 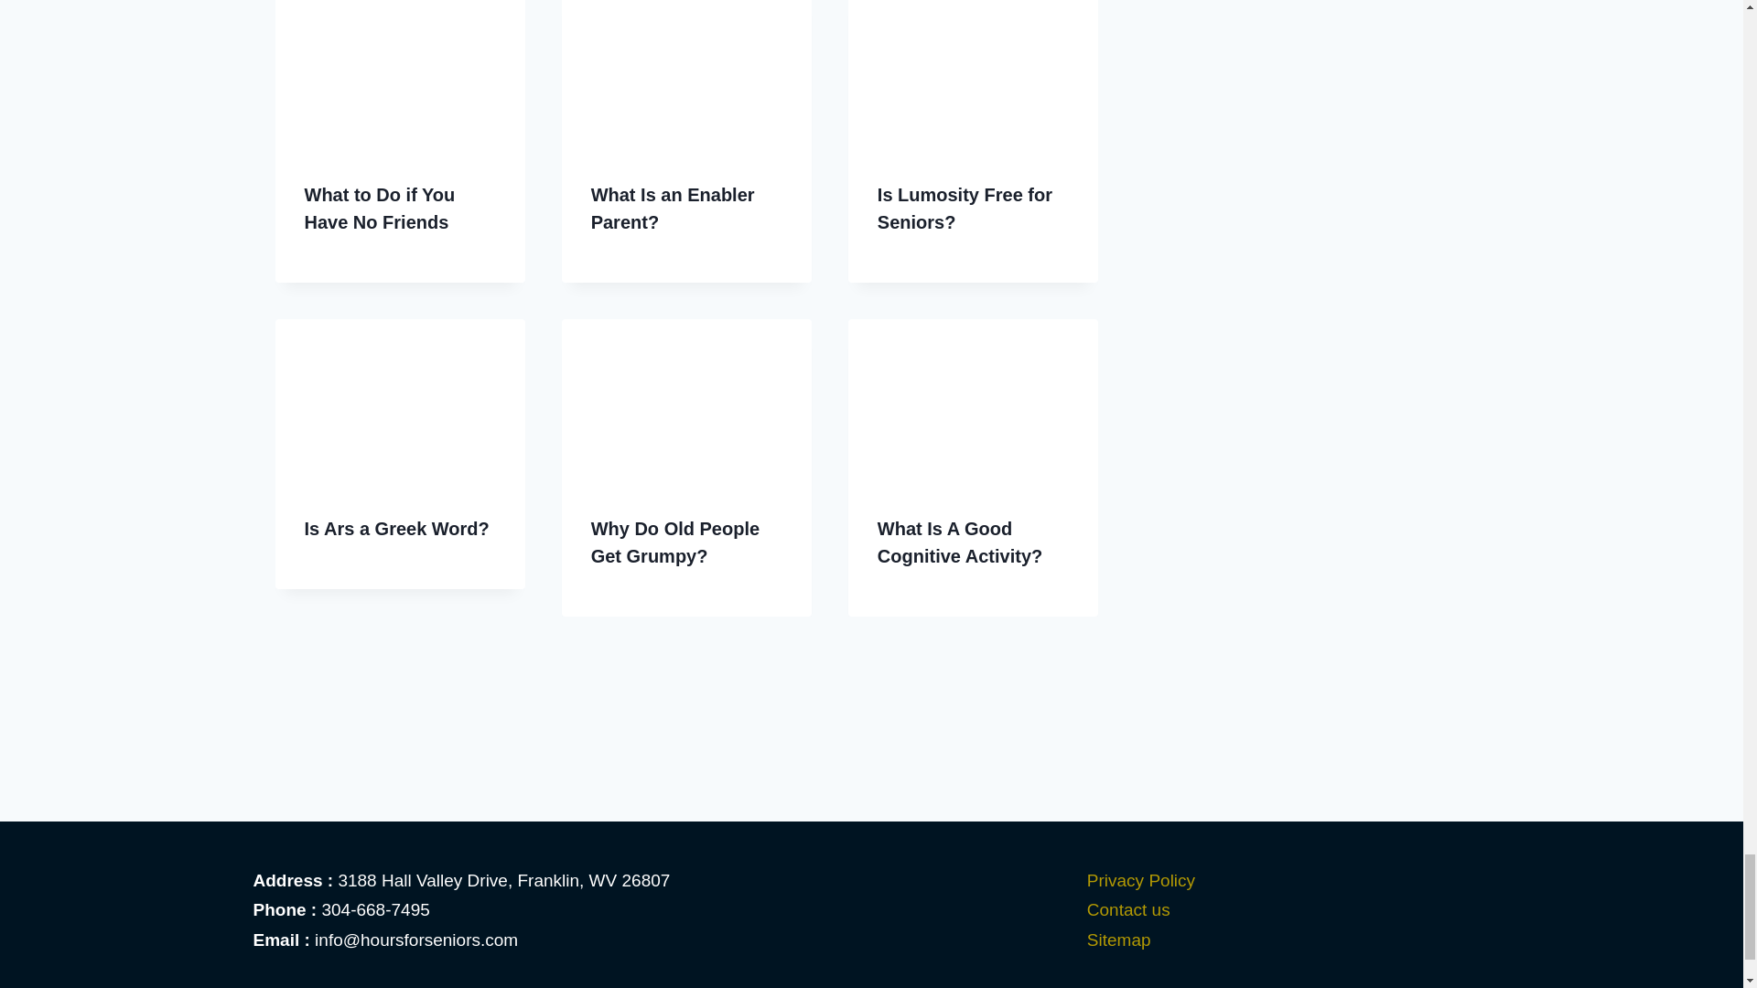 What do you see at coordinates (674, 542) in the screenshot?
I see `Why Do Old People Get Grumpy?` at bounding box center [674, 542].